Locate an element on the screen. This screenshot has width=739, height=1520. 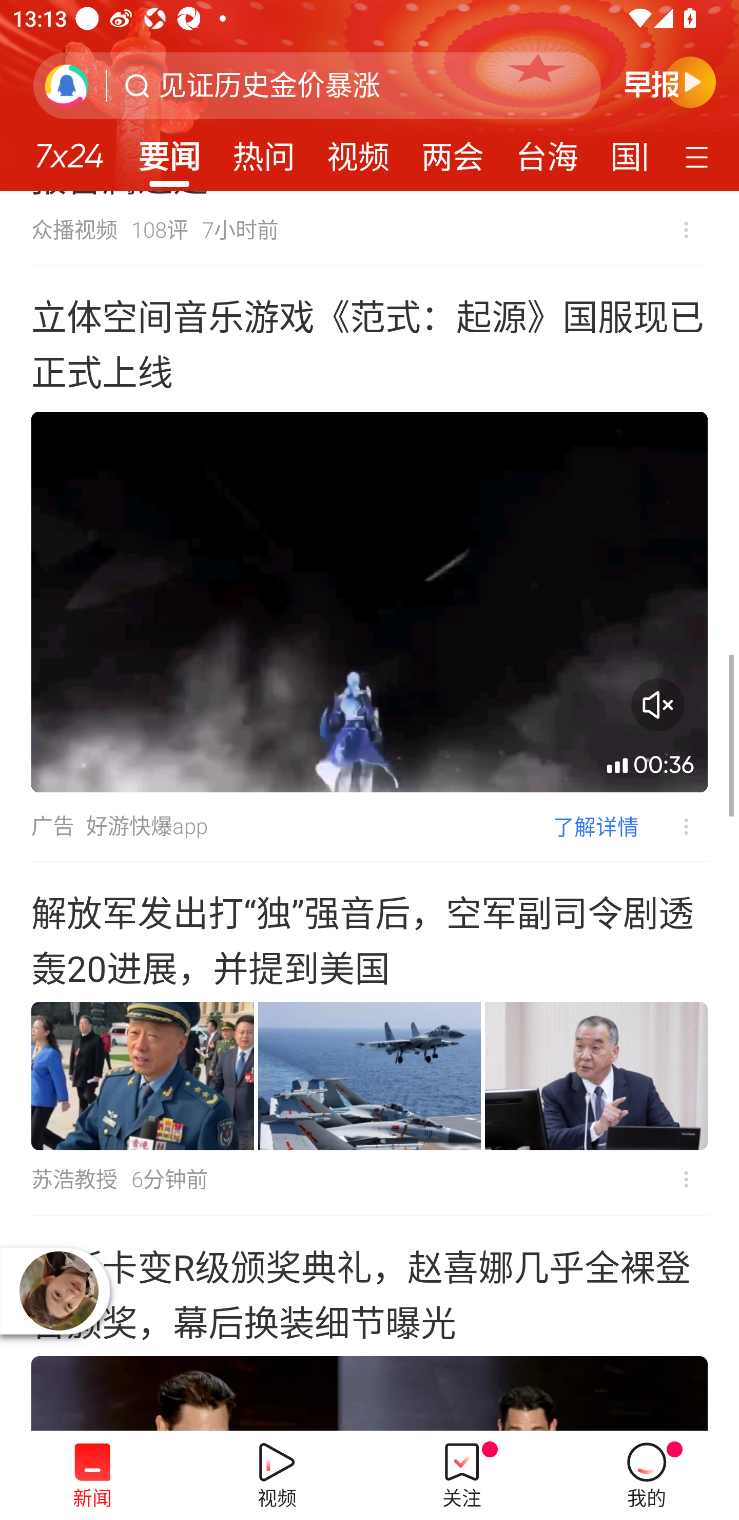
早晚报 is located at coordinates (670, 82).